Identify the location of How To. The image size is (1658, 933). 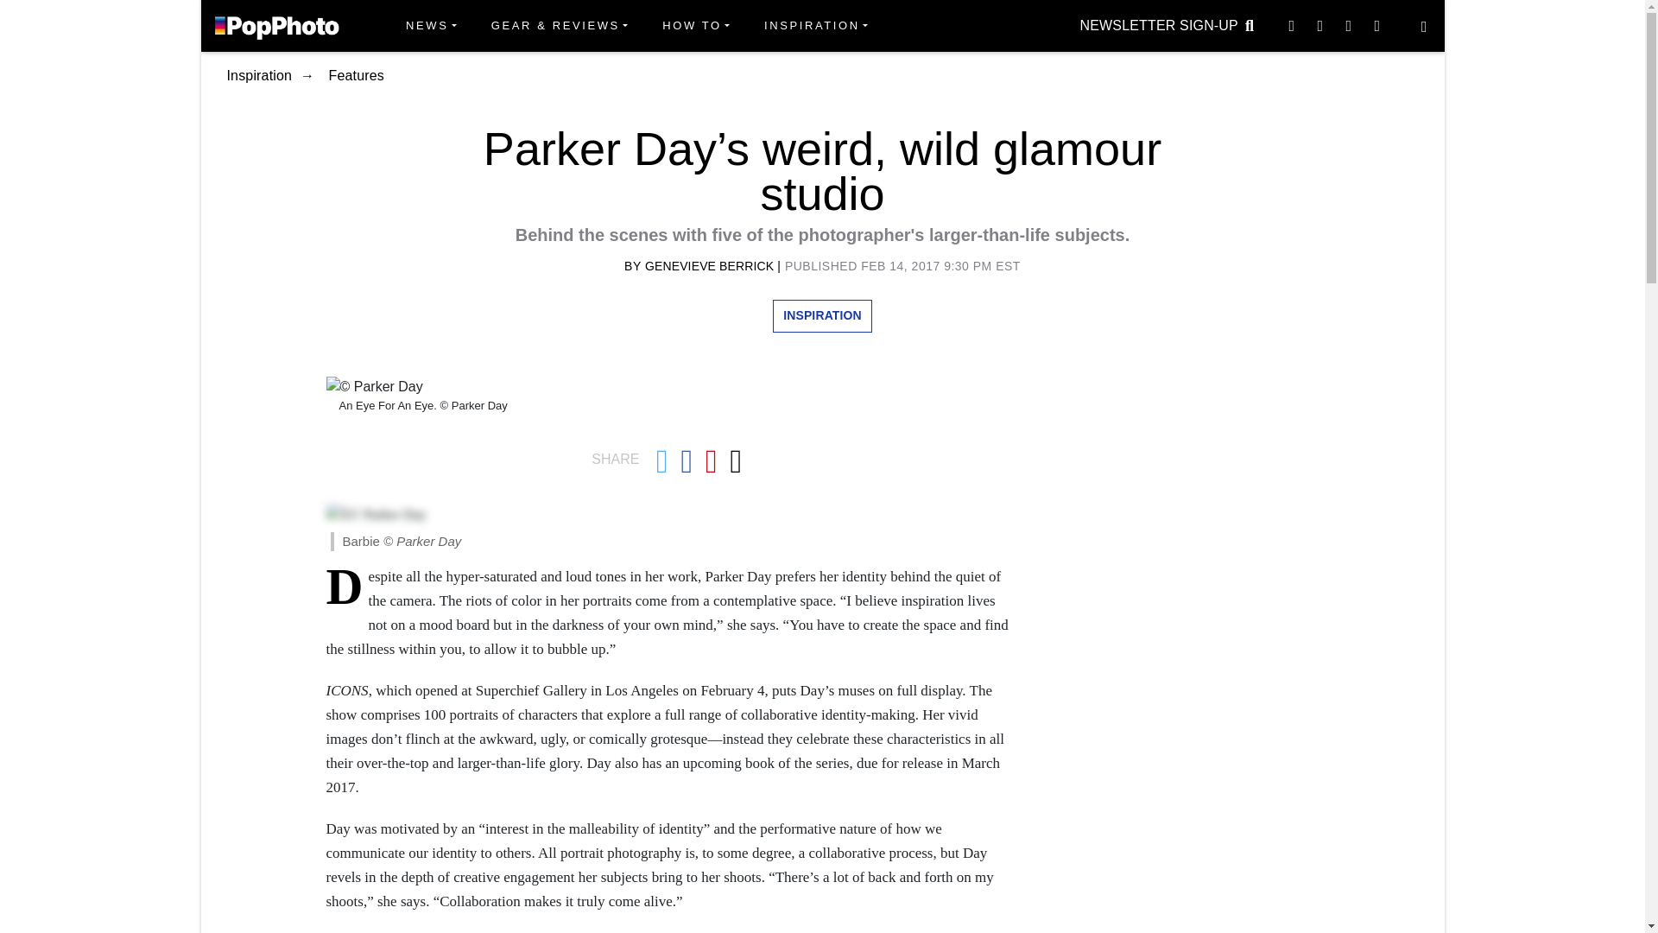
(695, 26).